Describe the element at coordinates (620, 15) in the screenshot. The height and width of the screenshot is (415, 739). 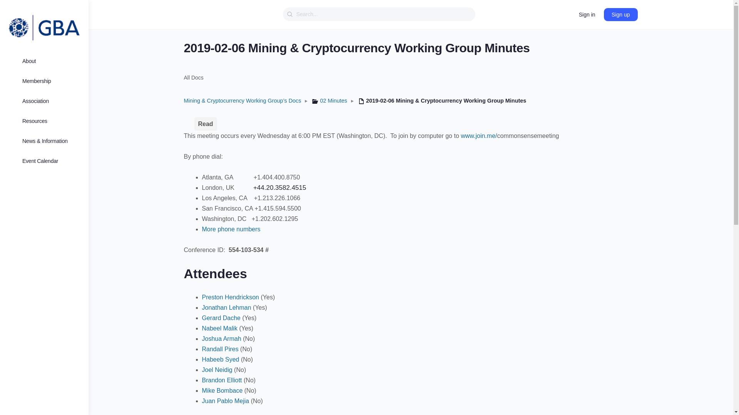
I see `Sign up` at that location.